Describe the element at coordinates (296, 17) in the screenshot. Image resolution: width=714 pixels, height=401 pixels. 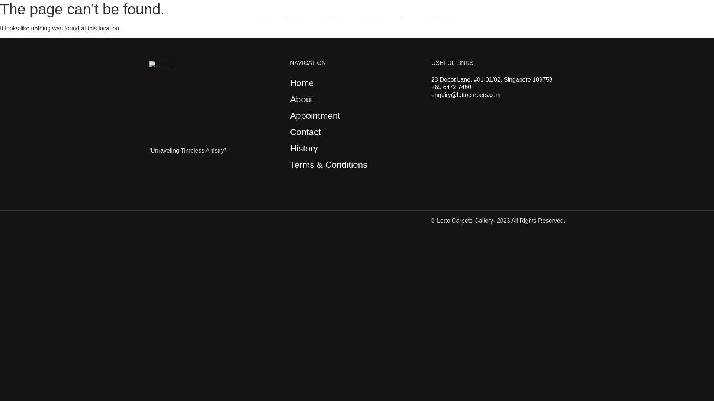
I see `About us` at that location.